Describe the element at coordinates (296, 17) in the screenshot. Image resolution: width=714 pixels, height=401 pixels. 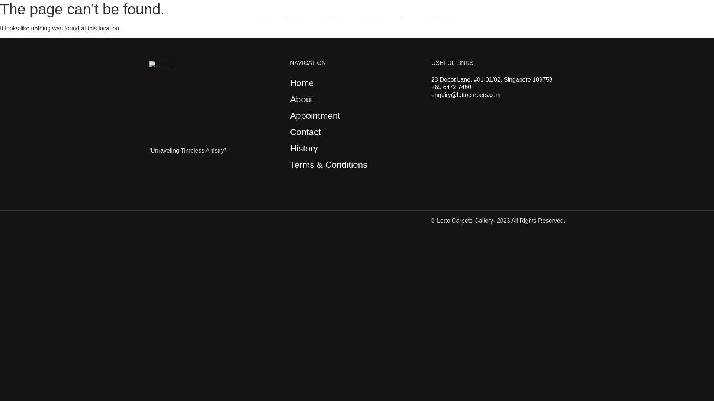
I see `About us` at that location.